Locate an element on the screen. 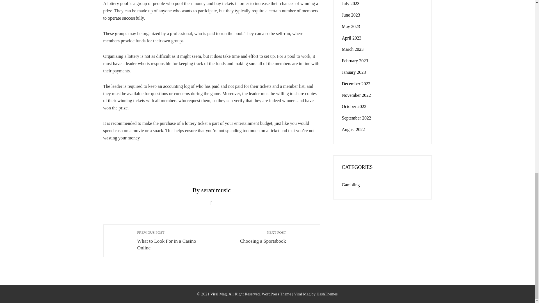 The image size is (539, 303). March 2023 is located at coordinates (252, 237).